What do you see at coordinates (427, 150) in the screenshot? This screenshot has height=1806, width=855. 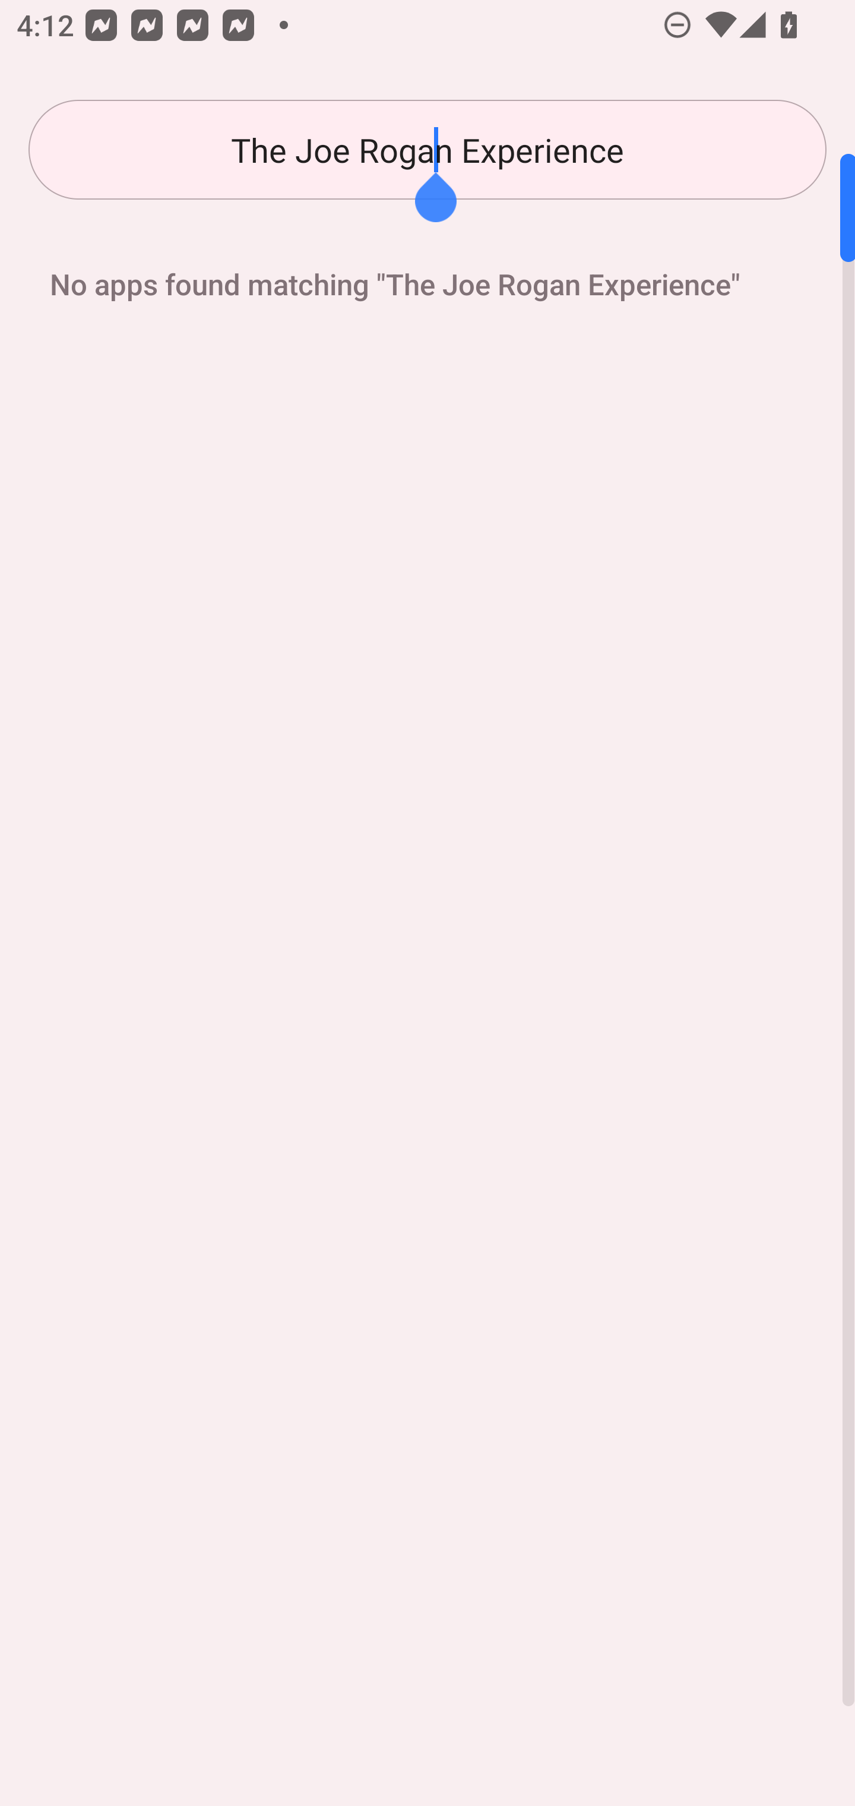 I see `The Joe Rogan Experience` at bounding box center [427, 150].